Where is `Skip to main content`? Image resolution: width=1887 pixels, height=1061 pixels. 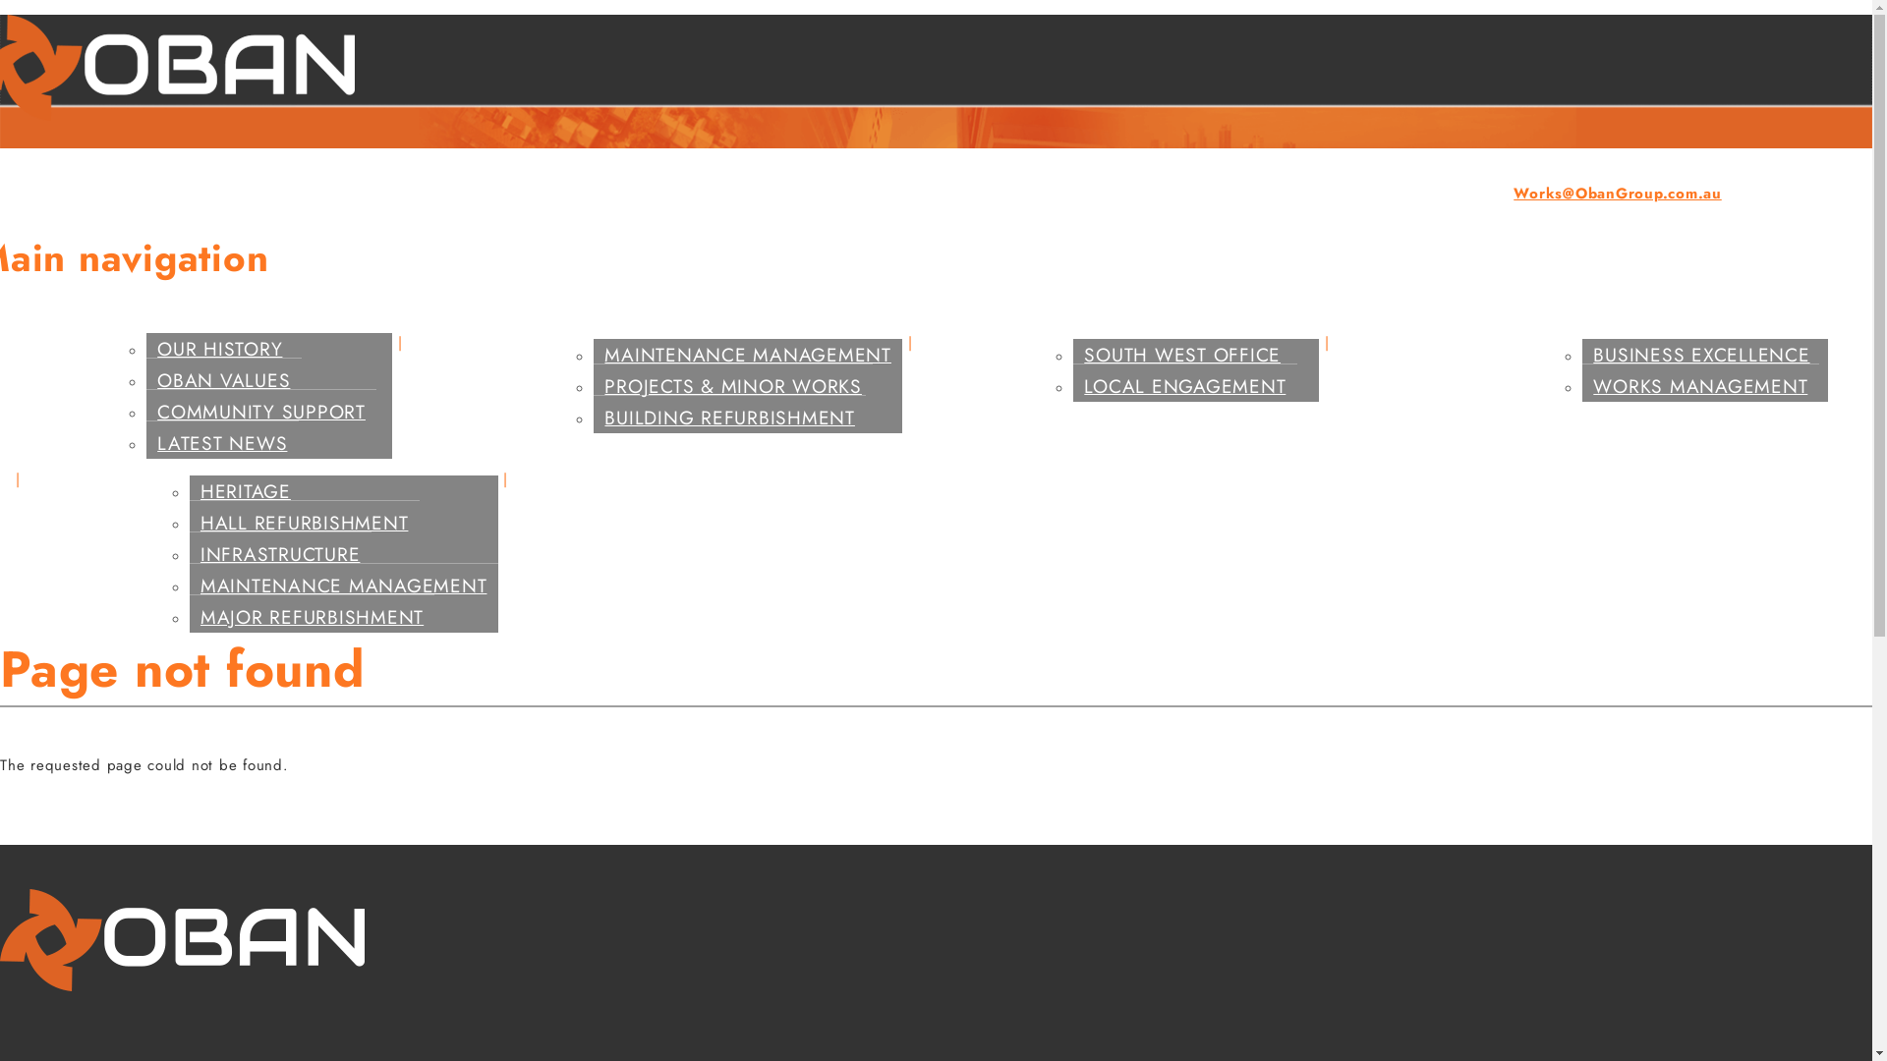
Skip to main content is located at coordinates (0, 16).